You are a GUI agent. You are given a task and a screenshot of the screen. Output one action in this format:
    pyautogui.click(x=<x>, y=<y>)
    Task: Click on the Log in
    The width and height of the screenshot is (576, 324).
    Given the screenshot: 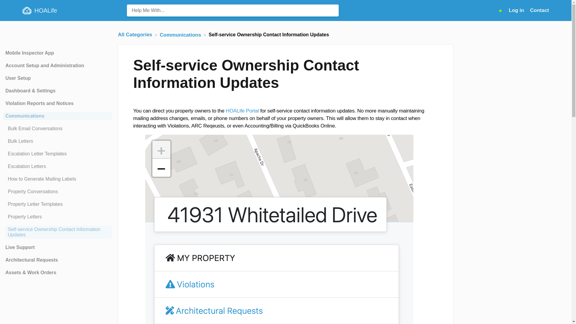 What is the action you would take?
    pyautogui.click(x=517, y=10)
    